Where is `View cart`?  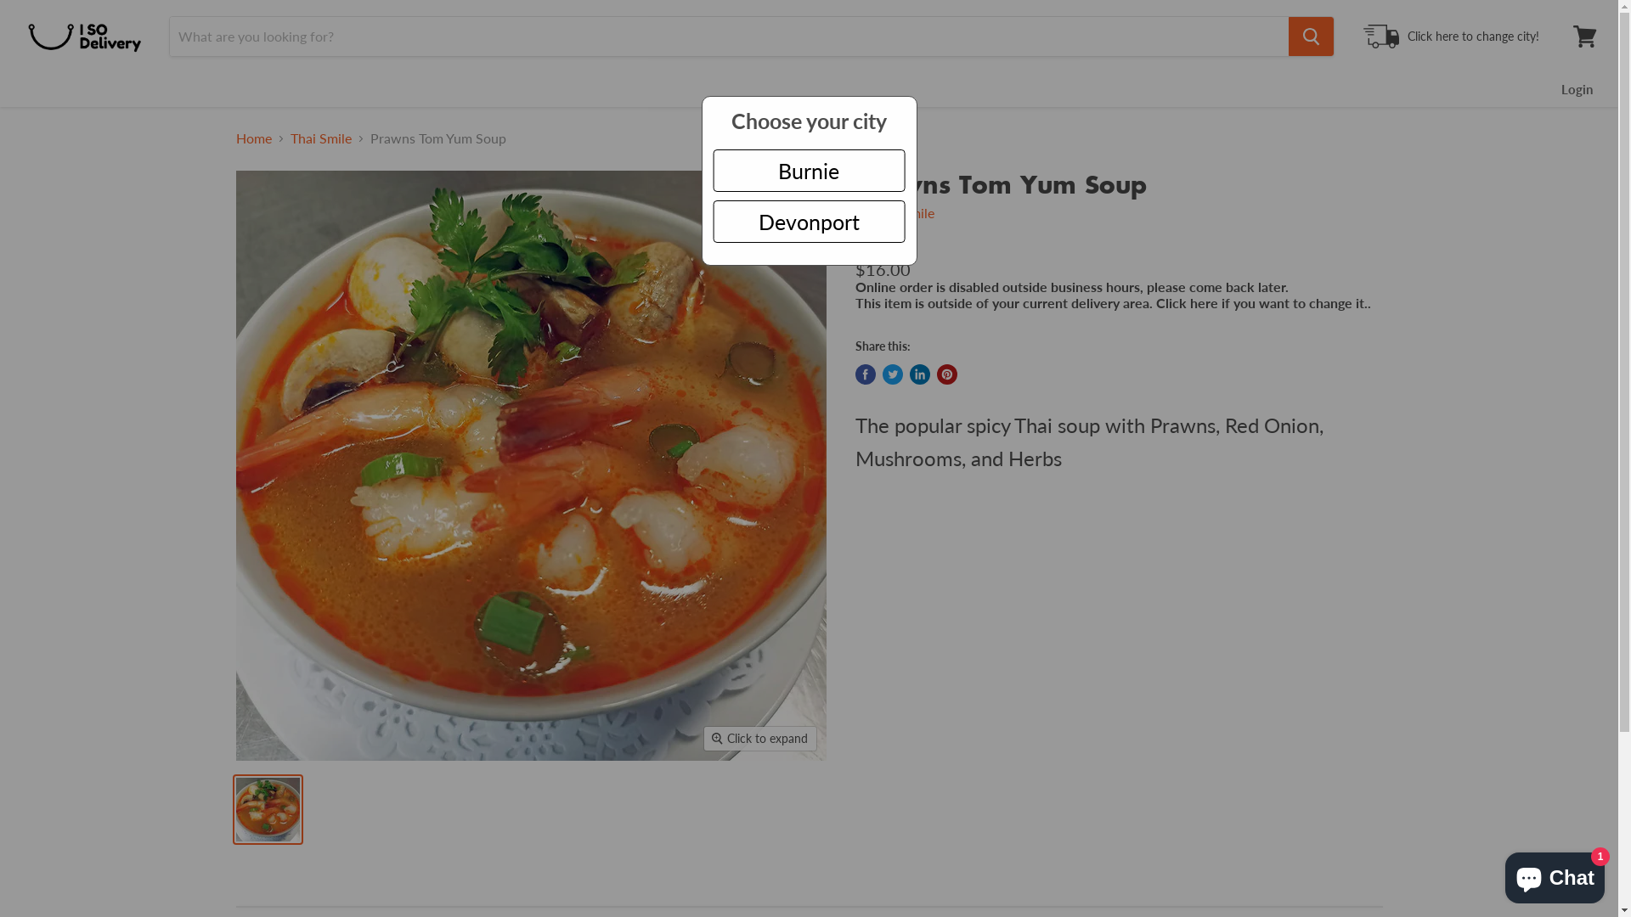
View cart is located at coordinates (1585, 37).